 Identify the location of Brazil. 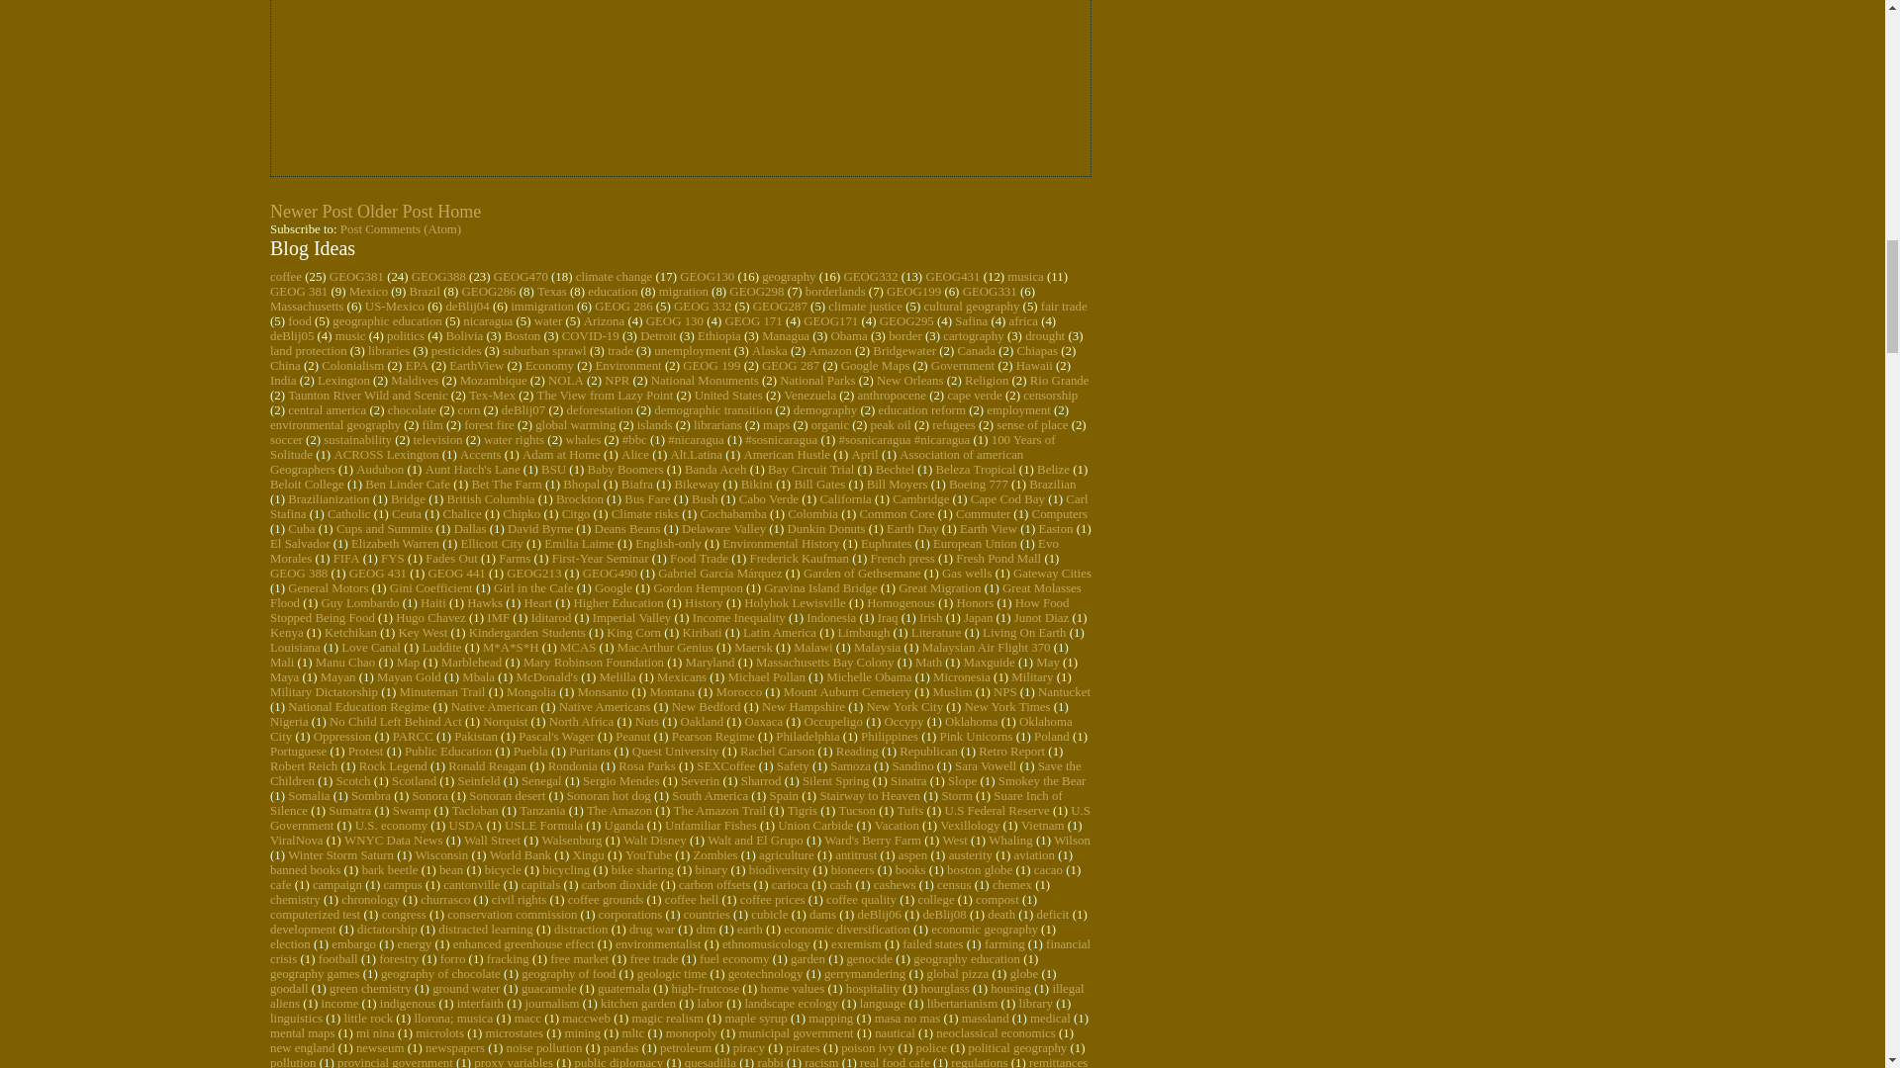
(426, 292).